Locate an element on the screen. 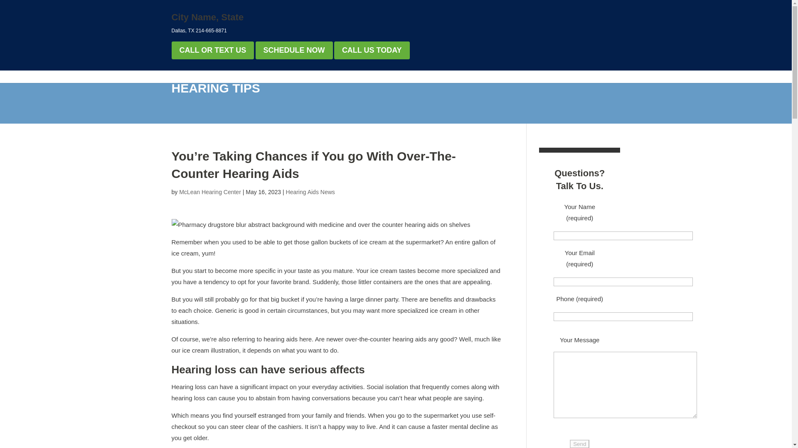 The width and height of the screenshot is (798, 448). McLean Hearing Center is located at coordinates (209, 192).